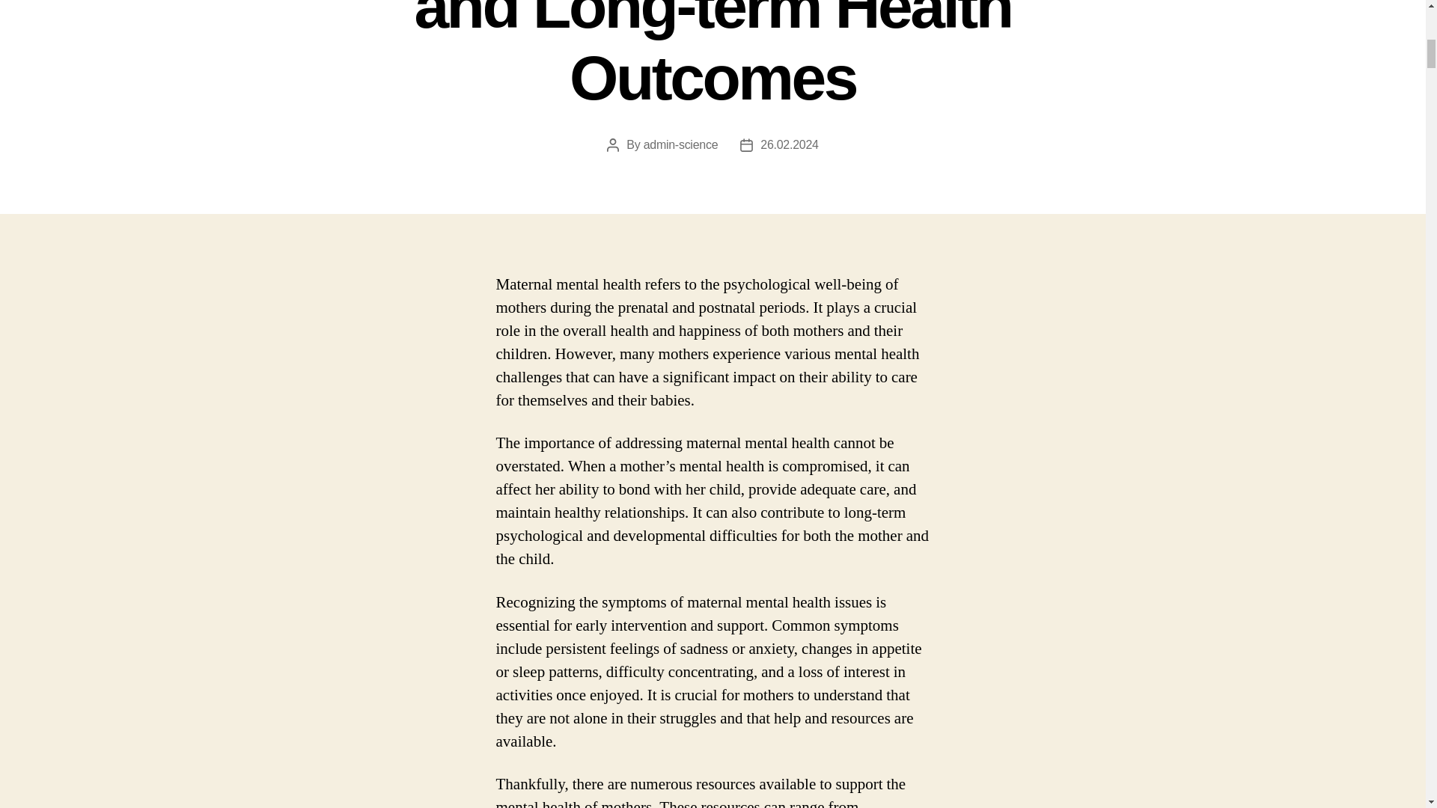 The height and width of the screenshot is (808, 1437). I want to click on admin-science, so click(681, 144).